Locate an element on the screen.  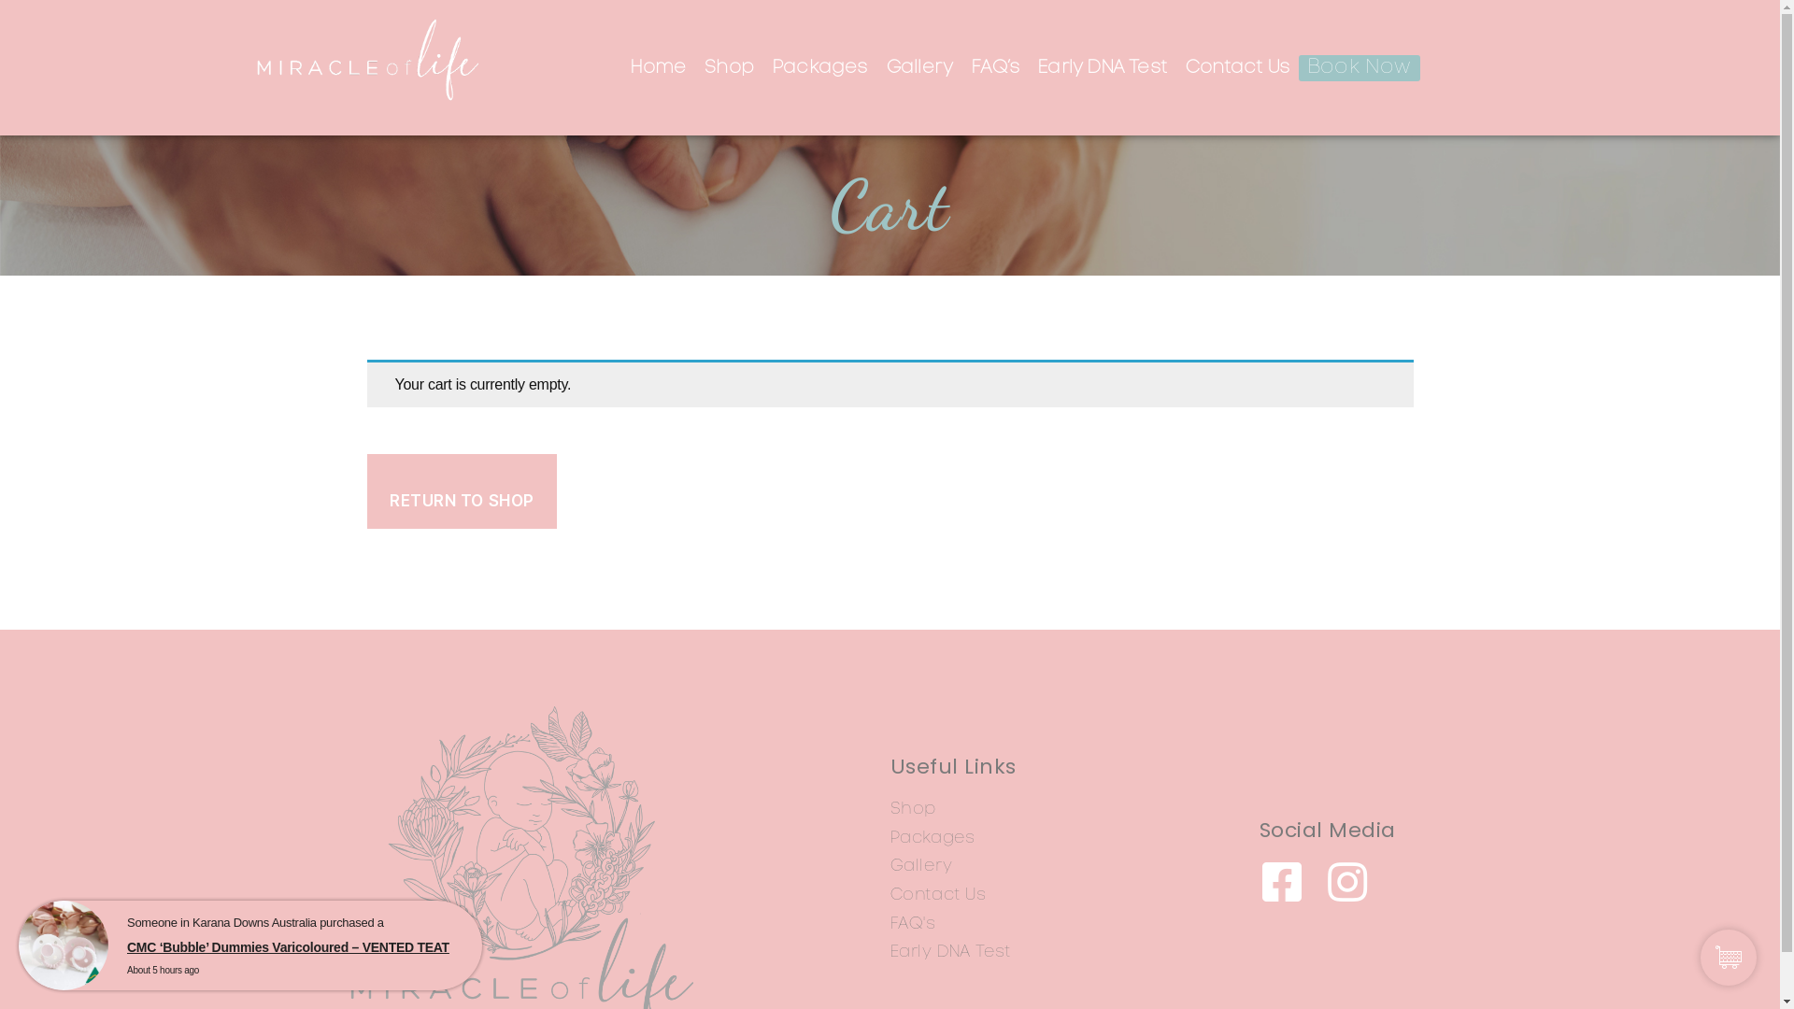
Contact Us is located at coordinates (1075, 897).